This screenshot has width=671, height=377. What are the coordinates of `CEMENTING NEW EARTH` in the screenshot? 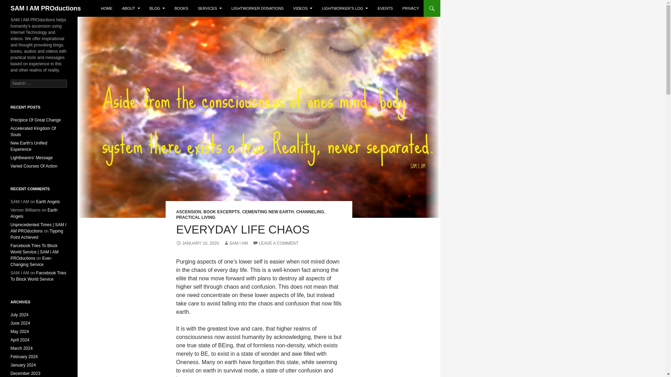 It's located at (268, 212).